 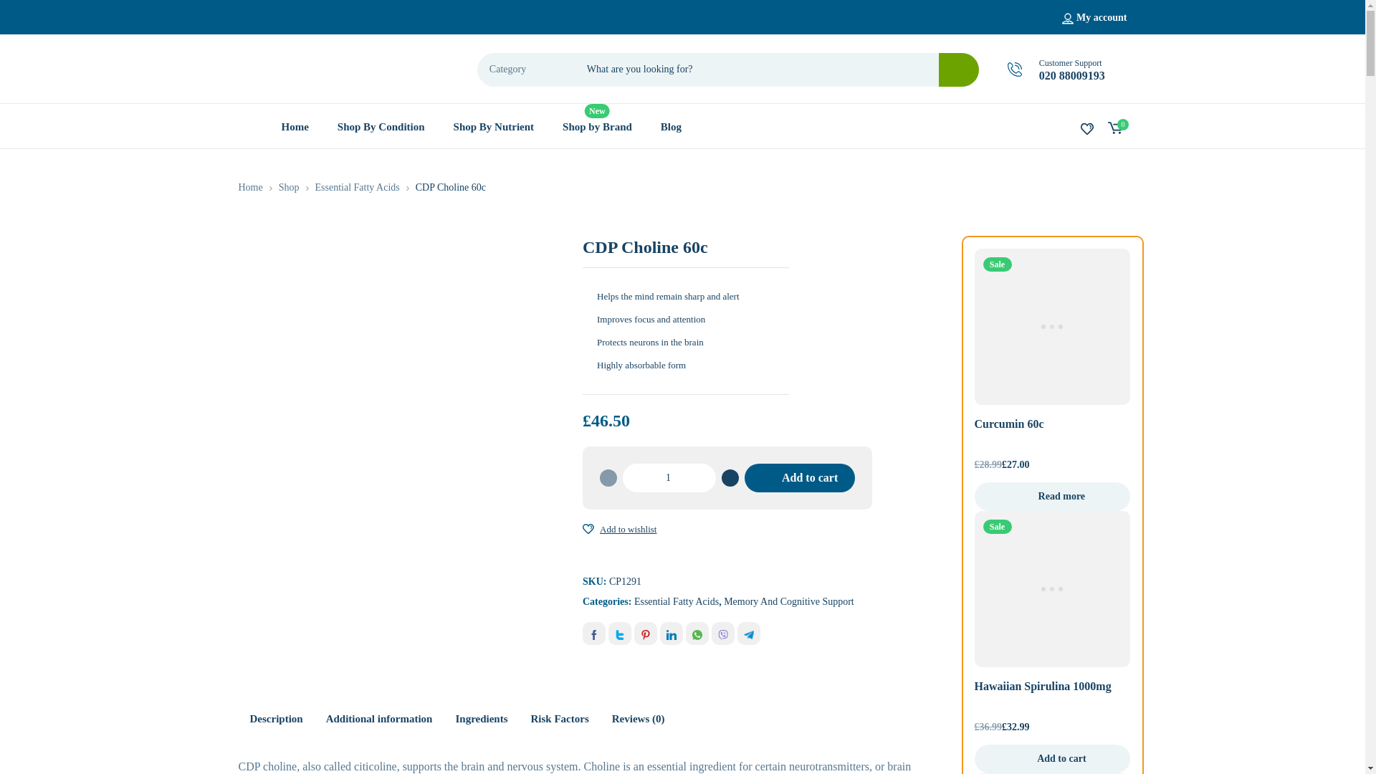 I want to click on Wishlist, so click(x=1086, y=128).